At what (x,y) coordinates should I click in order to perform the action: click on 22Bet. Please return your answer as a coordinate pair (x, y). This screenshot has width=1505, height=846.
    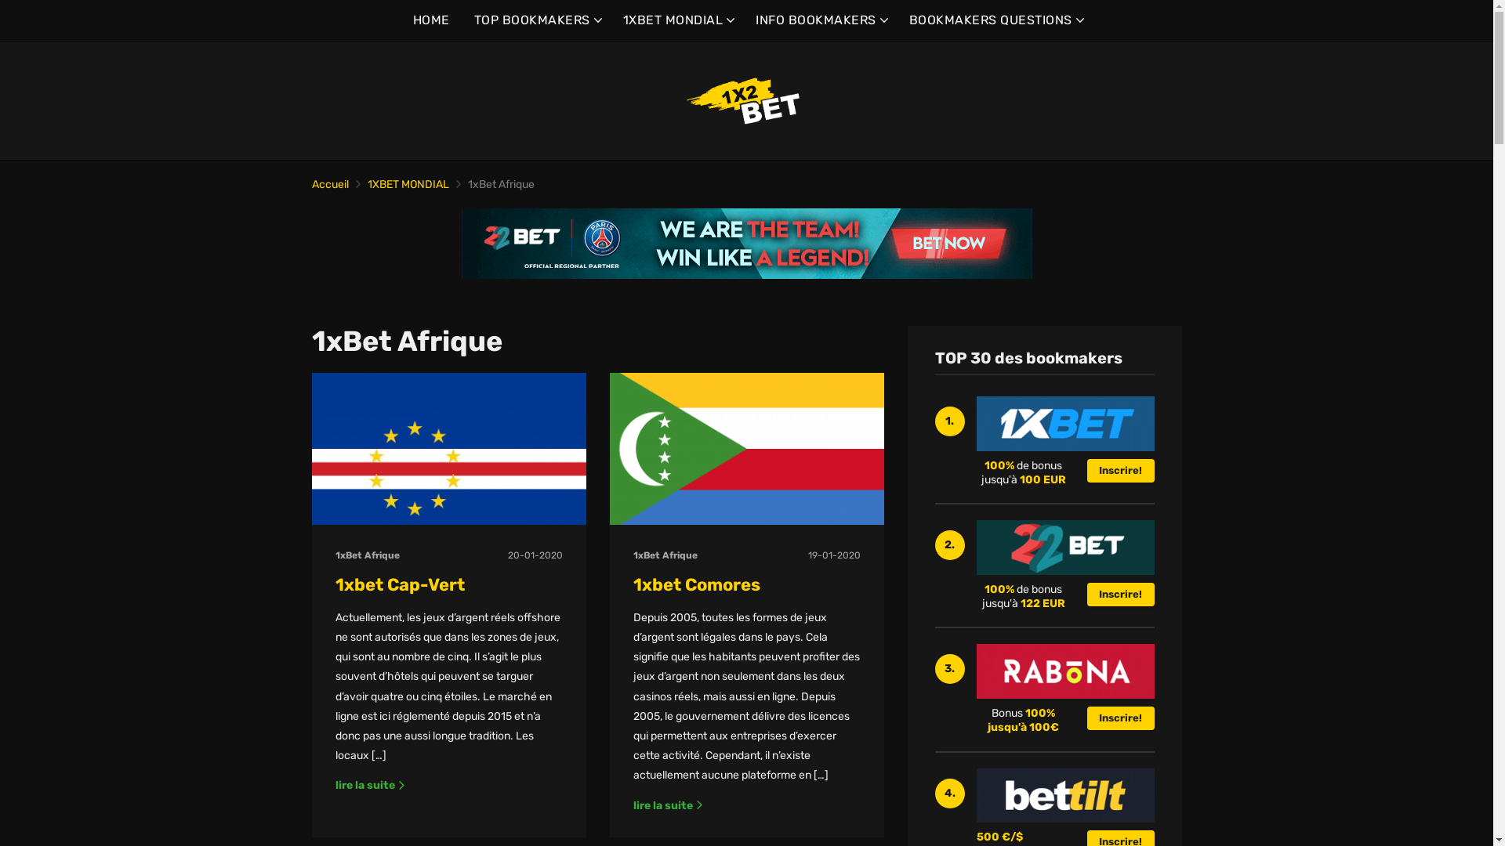
    Looking at the image, I should click on (746, 244).